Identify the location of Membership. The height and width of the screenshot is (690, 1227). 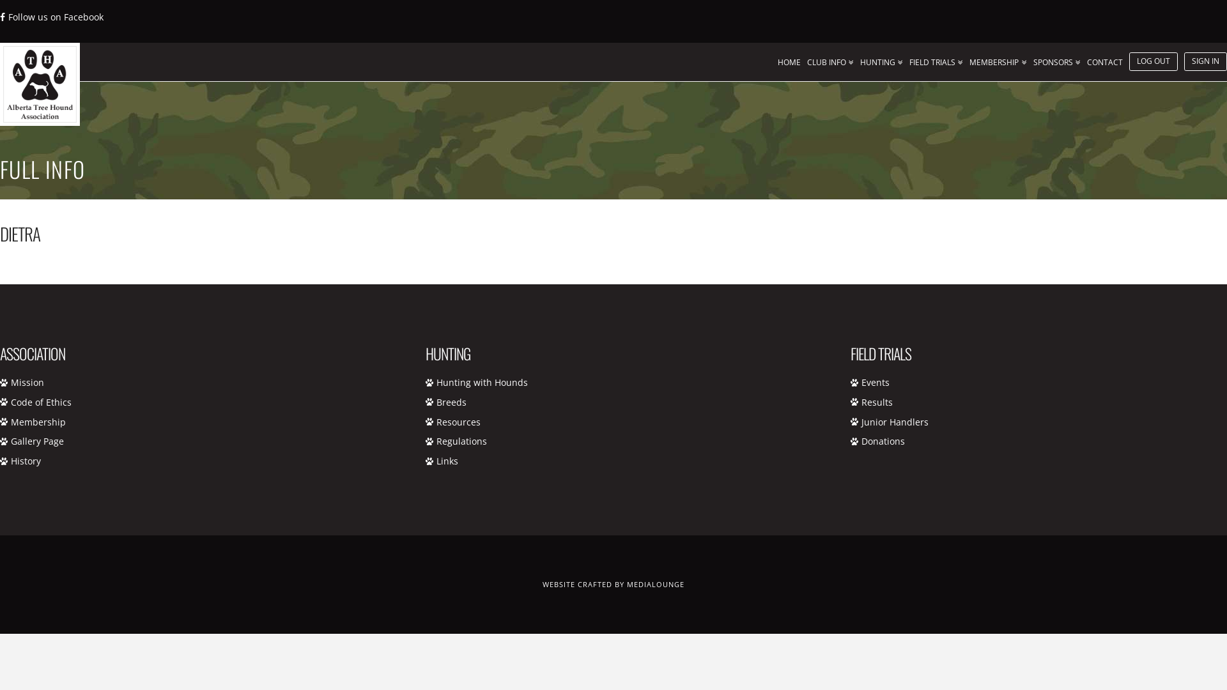
(38, 422).